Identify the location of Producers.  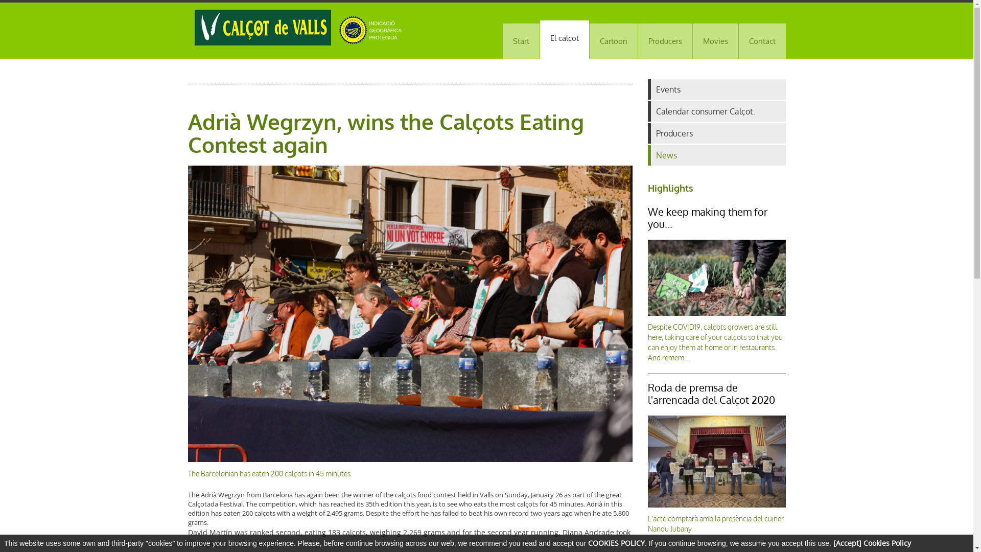
(665, 41).